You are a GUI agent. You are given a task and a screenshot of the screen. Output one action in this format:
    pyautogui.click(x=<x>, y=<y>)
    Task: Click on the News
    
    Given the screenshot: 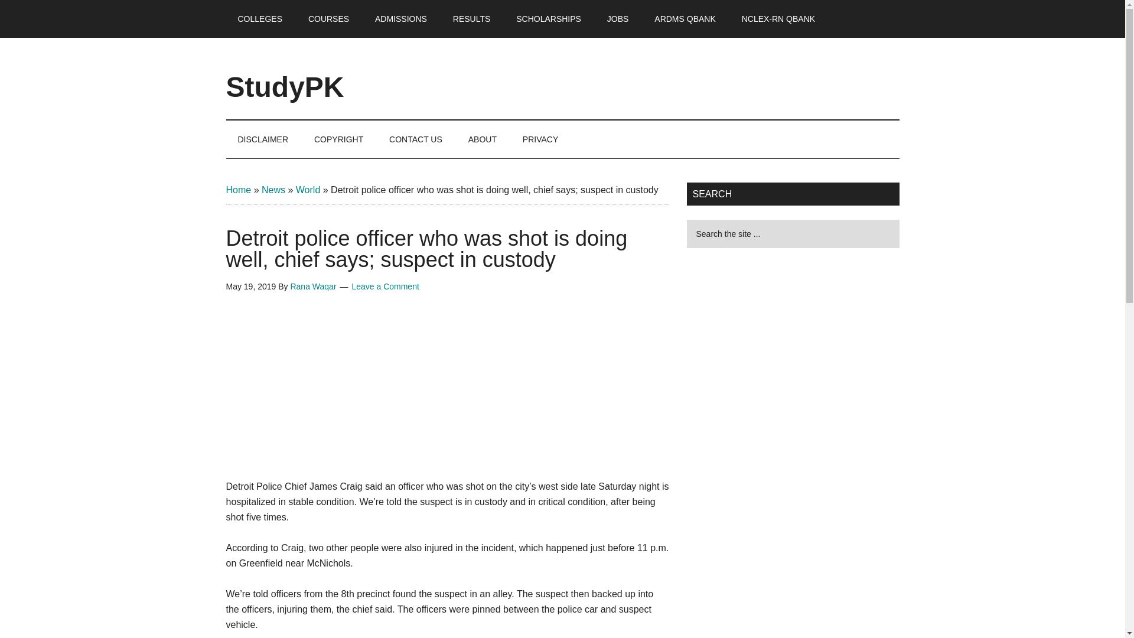 What is the action you would take?
    pyautogui.click(x=273, y=190)
    